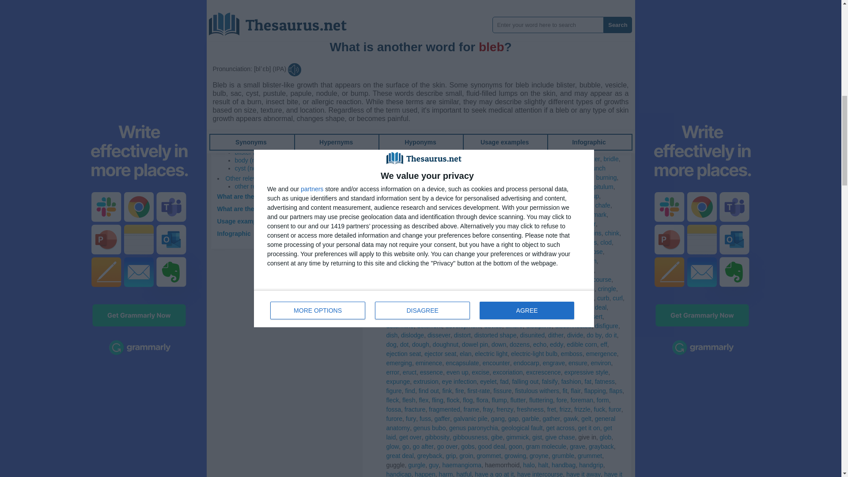  Describe the element at coordinates (445, 55) in the screenshot. I see `Synonyms for Bleb` at that location.